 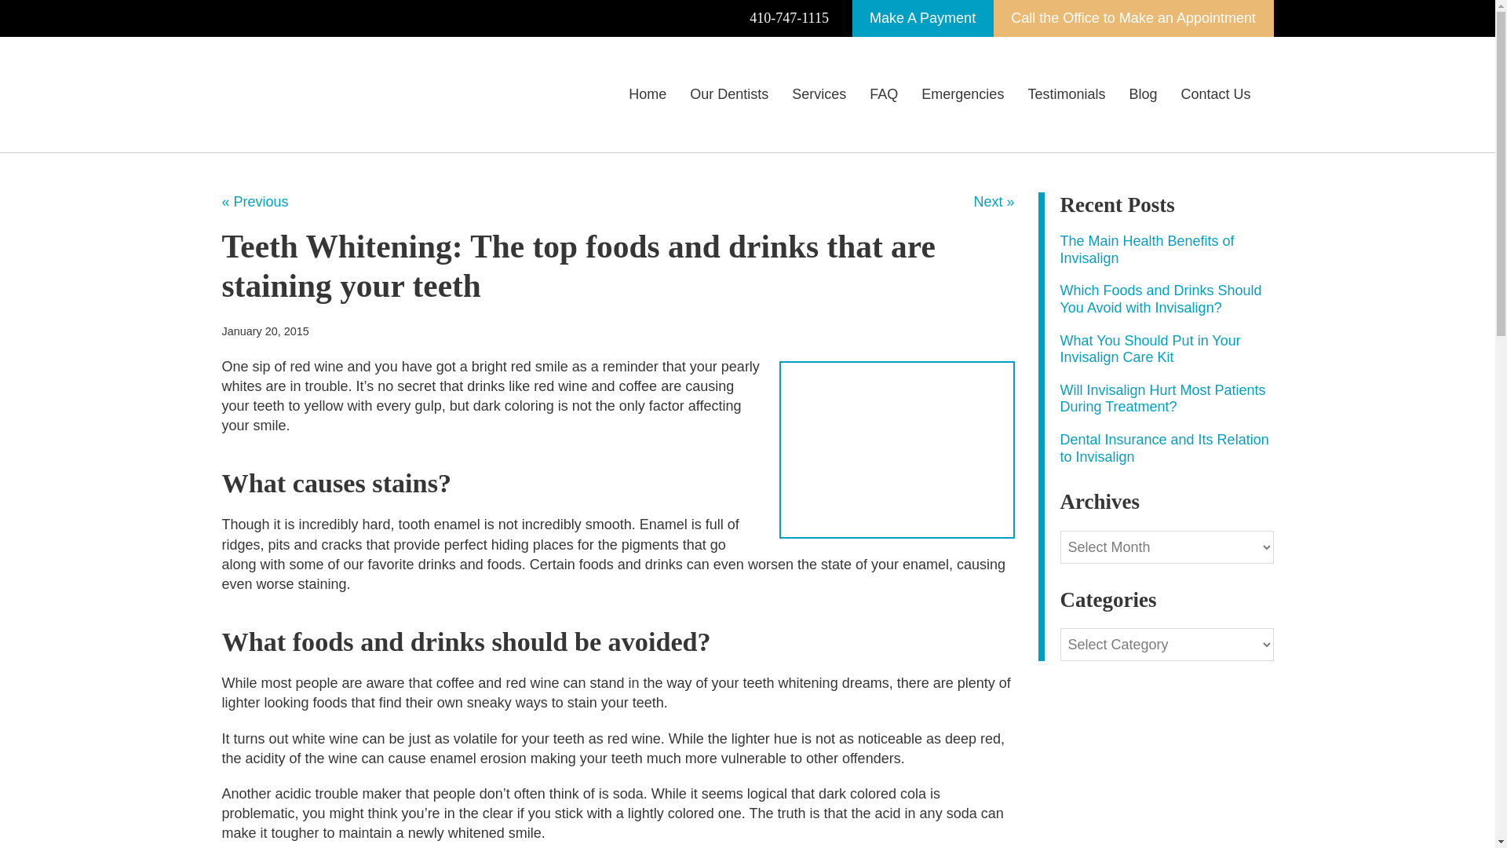 What do you see at coordinates (1066, 94) in the screenshot?
I see `Testimonials` at bounding box center [1066, 94].